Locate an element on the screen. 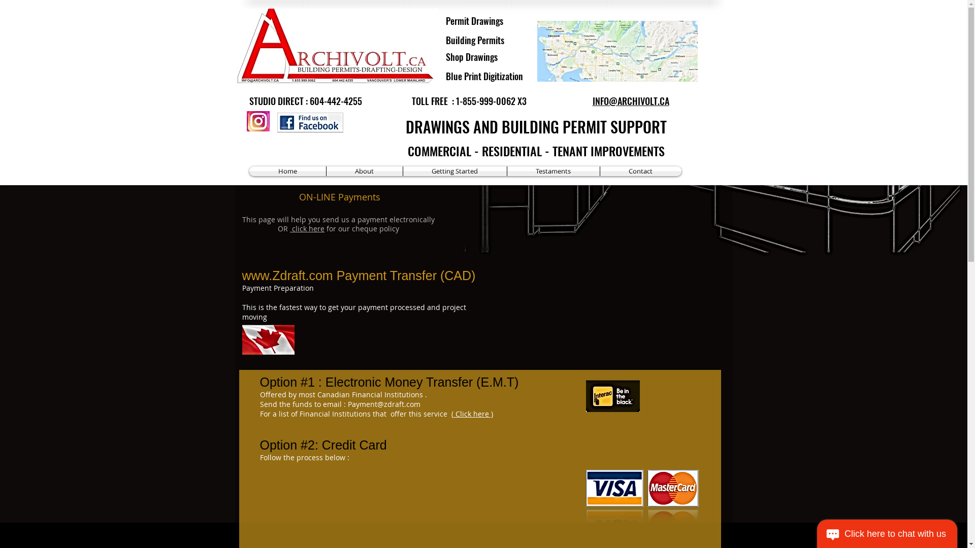 The height and width of the screenshot is (548, 975). u is located at coordinates (372, 183).